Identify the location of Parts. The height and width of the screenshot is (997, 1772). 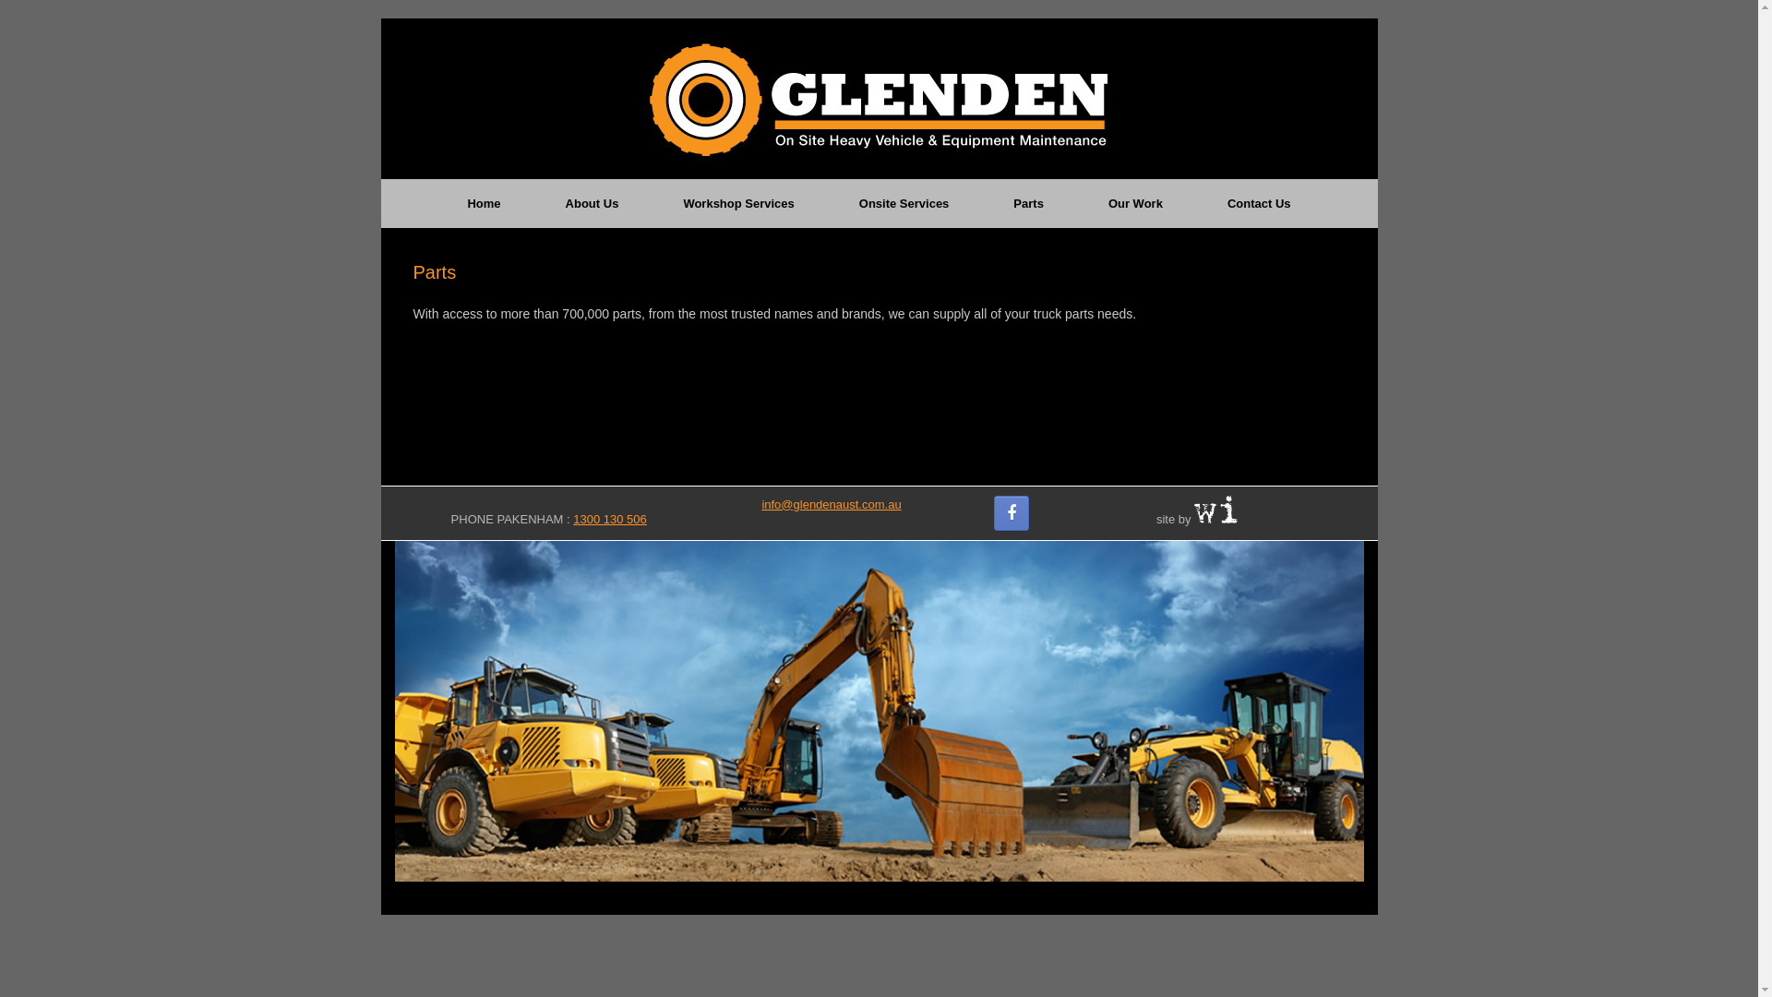
(1028, 203).